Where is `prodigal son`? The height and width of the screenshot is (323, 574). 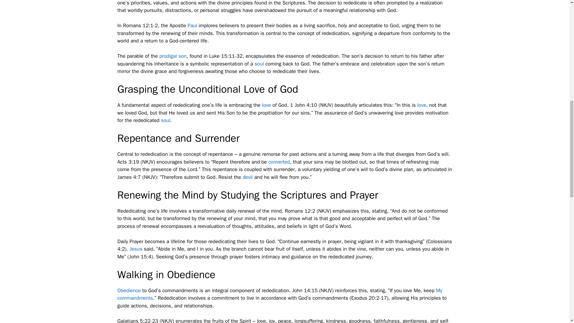 prodigal son is located at coordinates (173, 56).